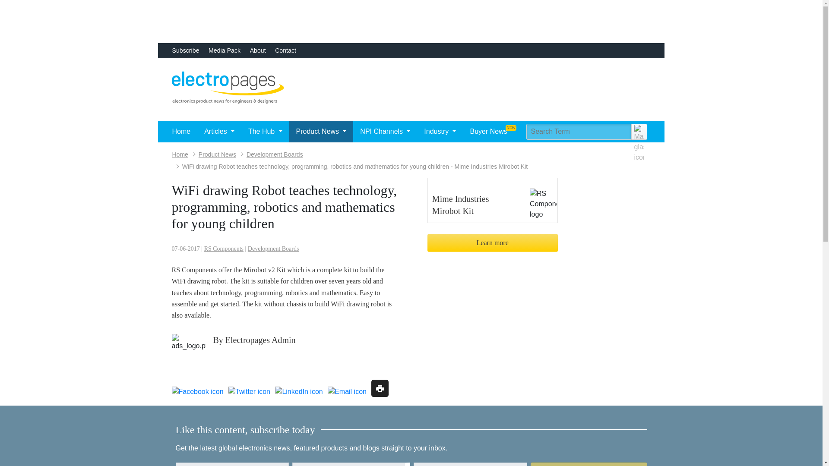 This screenshot has width=829, height=466. What do you see at coordinates (181, 131) in the screenshot?
I see `Home` at bounding box center [181, 131].